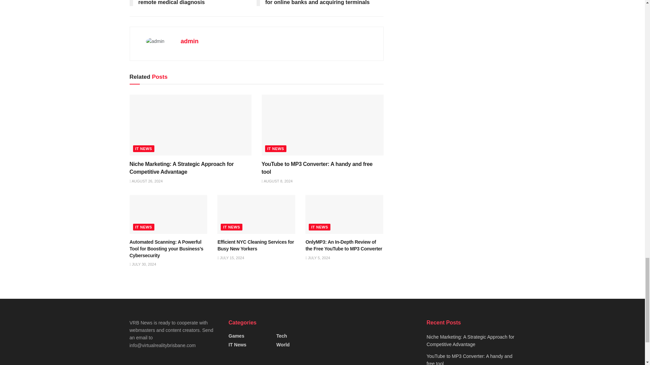  What do you see at coordinates (146, 181) in the screenshot?
I see `AUGUST 26, 2024` at bounding box center [146, 181].